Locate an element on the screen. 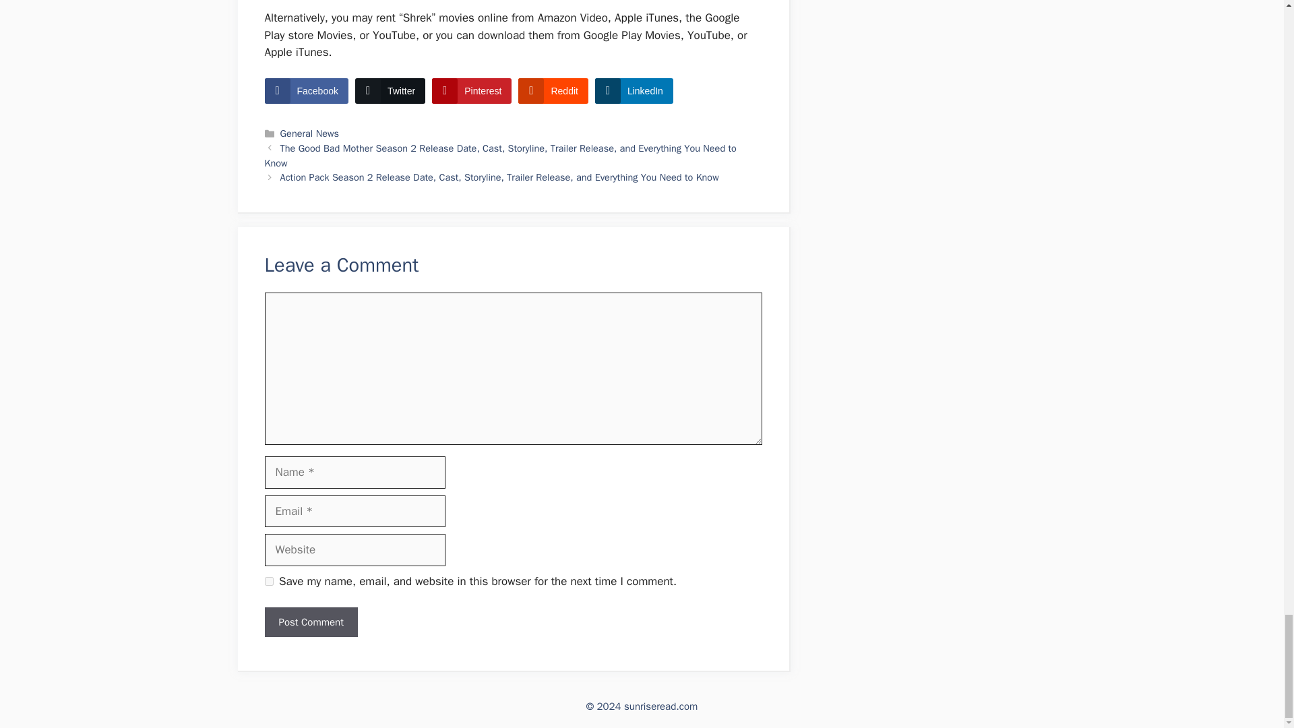  Pinterest is located at coordinates (472, 90).